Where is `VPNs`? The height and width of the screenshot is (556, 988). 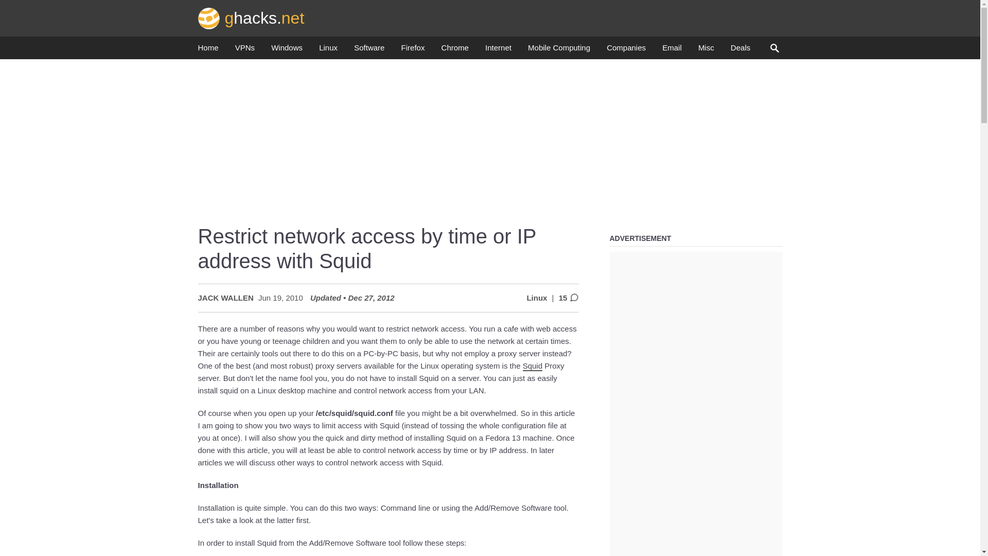 VPNs is located at coordinates (245, 50).